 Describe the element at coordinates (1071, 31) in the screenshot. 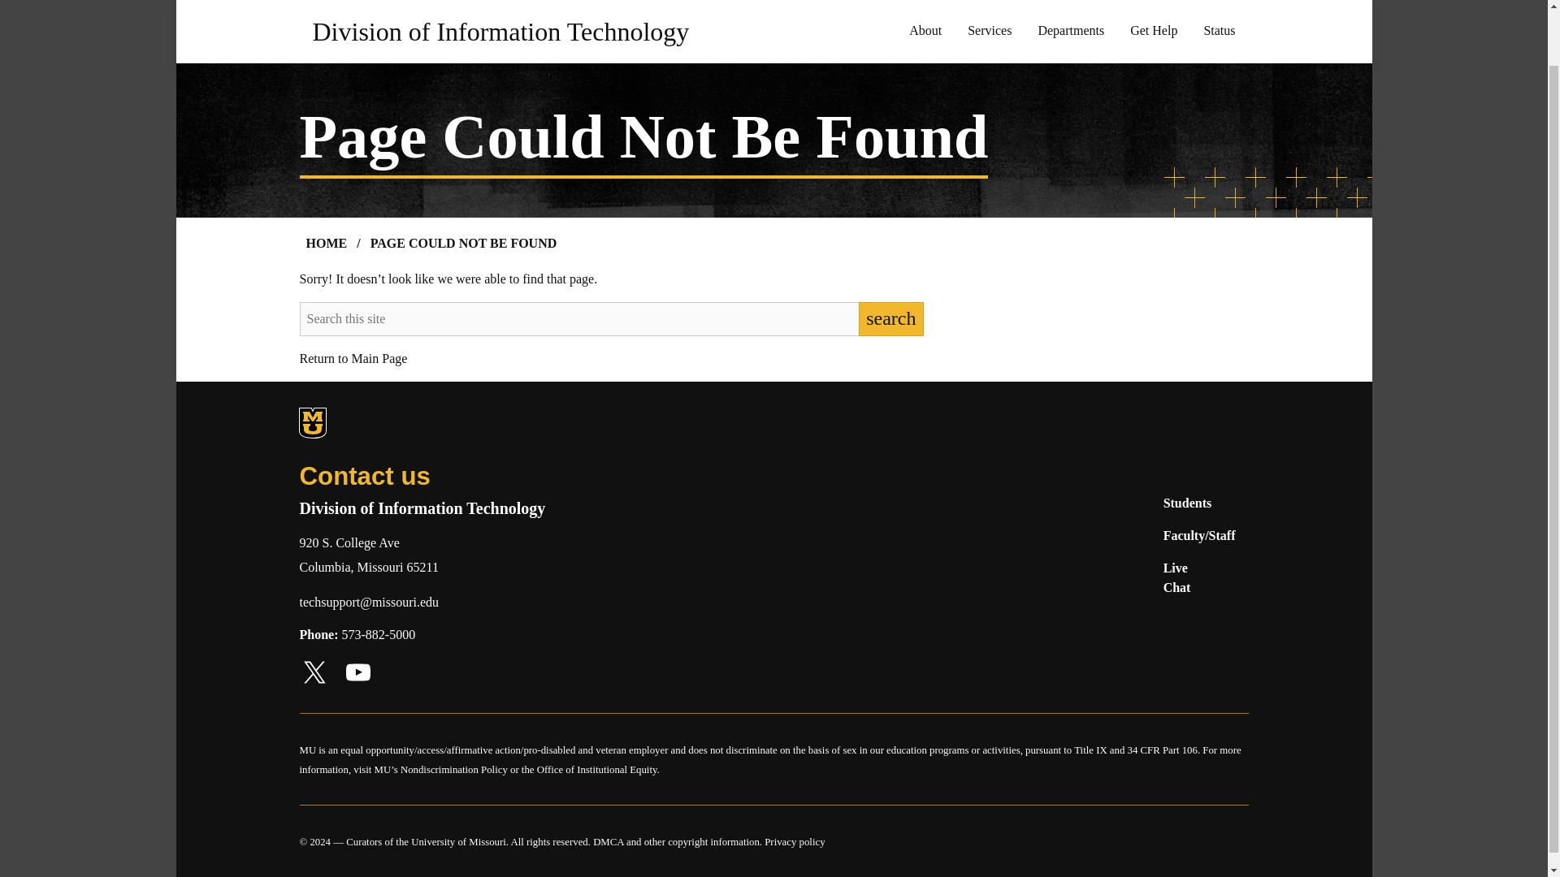

I see `Departments` at that location.